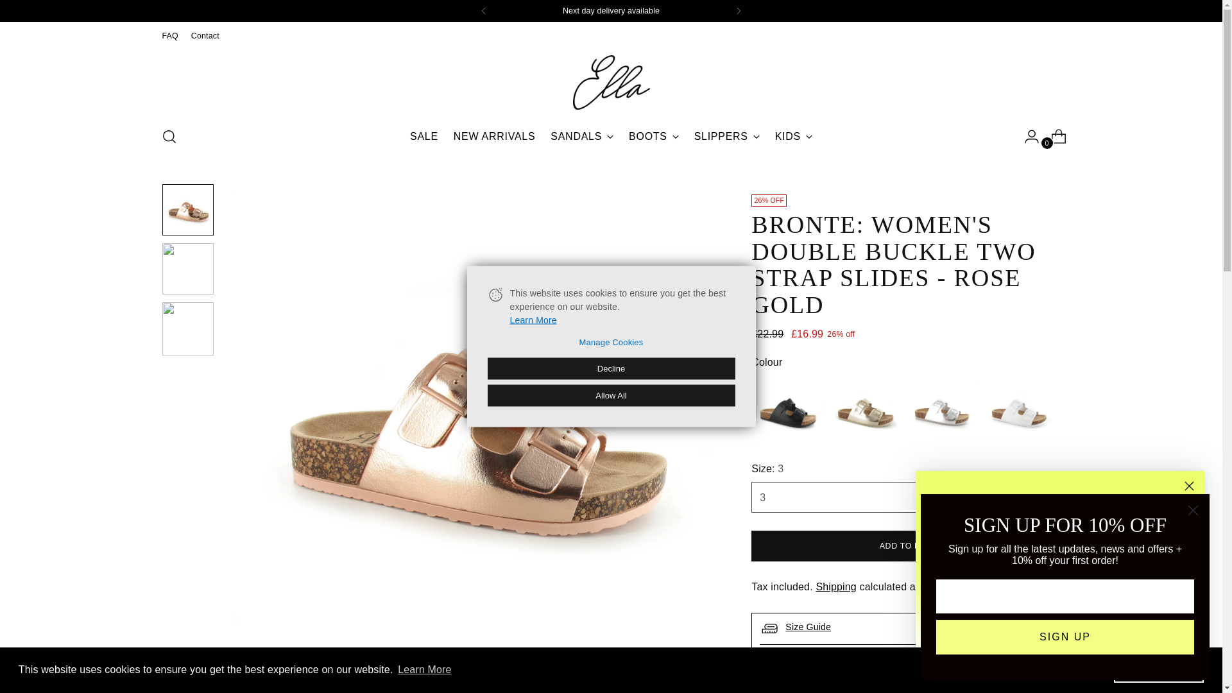 Image resolution: width=1232 pixels, height=693 pixels. What do you see at coordinates (494, 137) in the screenshot?
I see `Previous` at bounding box center [494, 137].